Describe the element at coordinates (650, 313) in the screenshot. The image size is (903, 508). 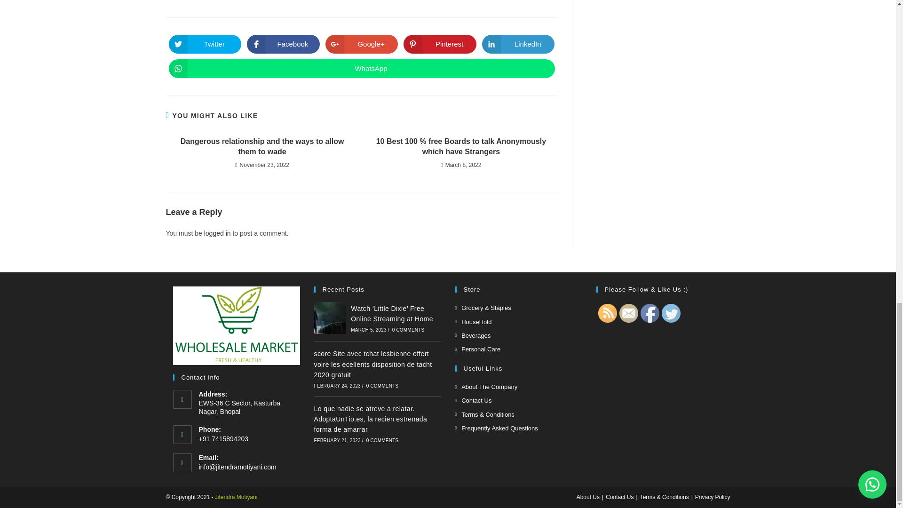
I see `Facebook` at that location.